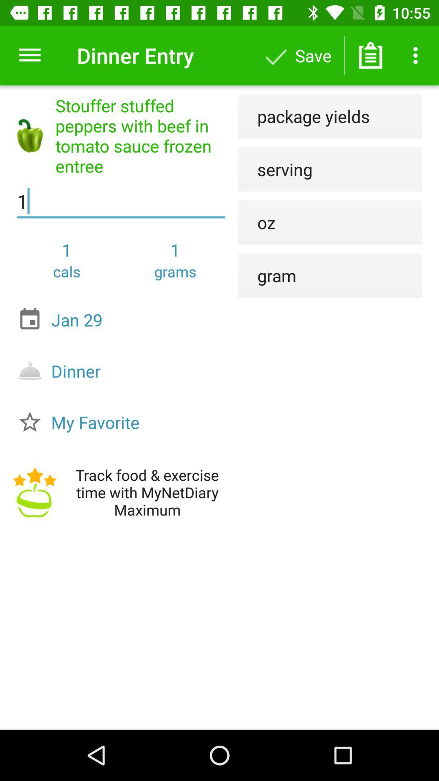 The width and height of the screenshot is (439, 781). Describe the element at coordinates (371, 55) in the screenshot. I see `open the item above   package yields` at that location.